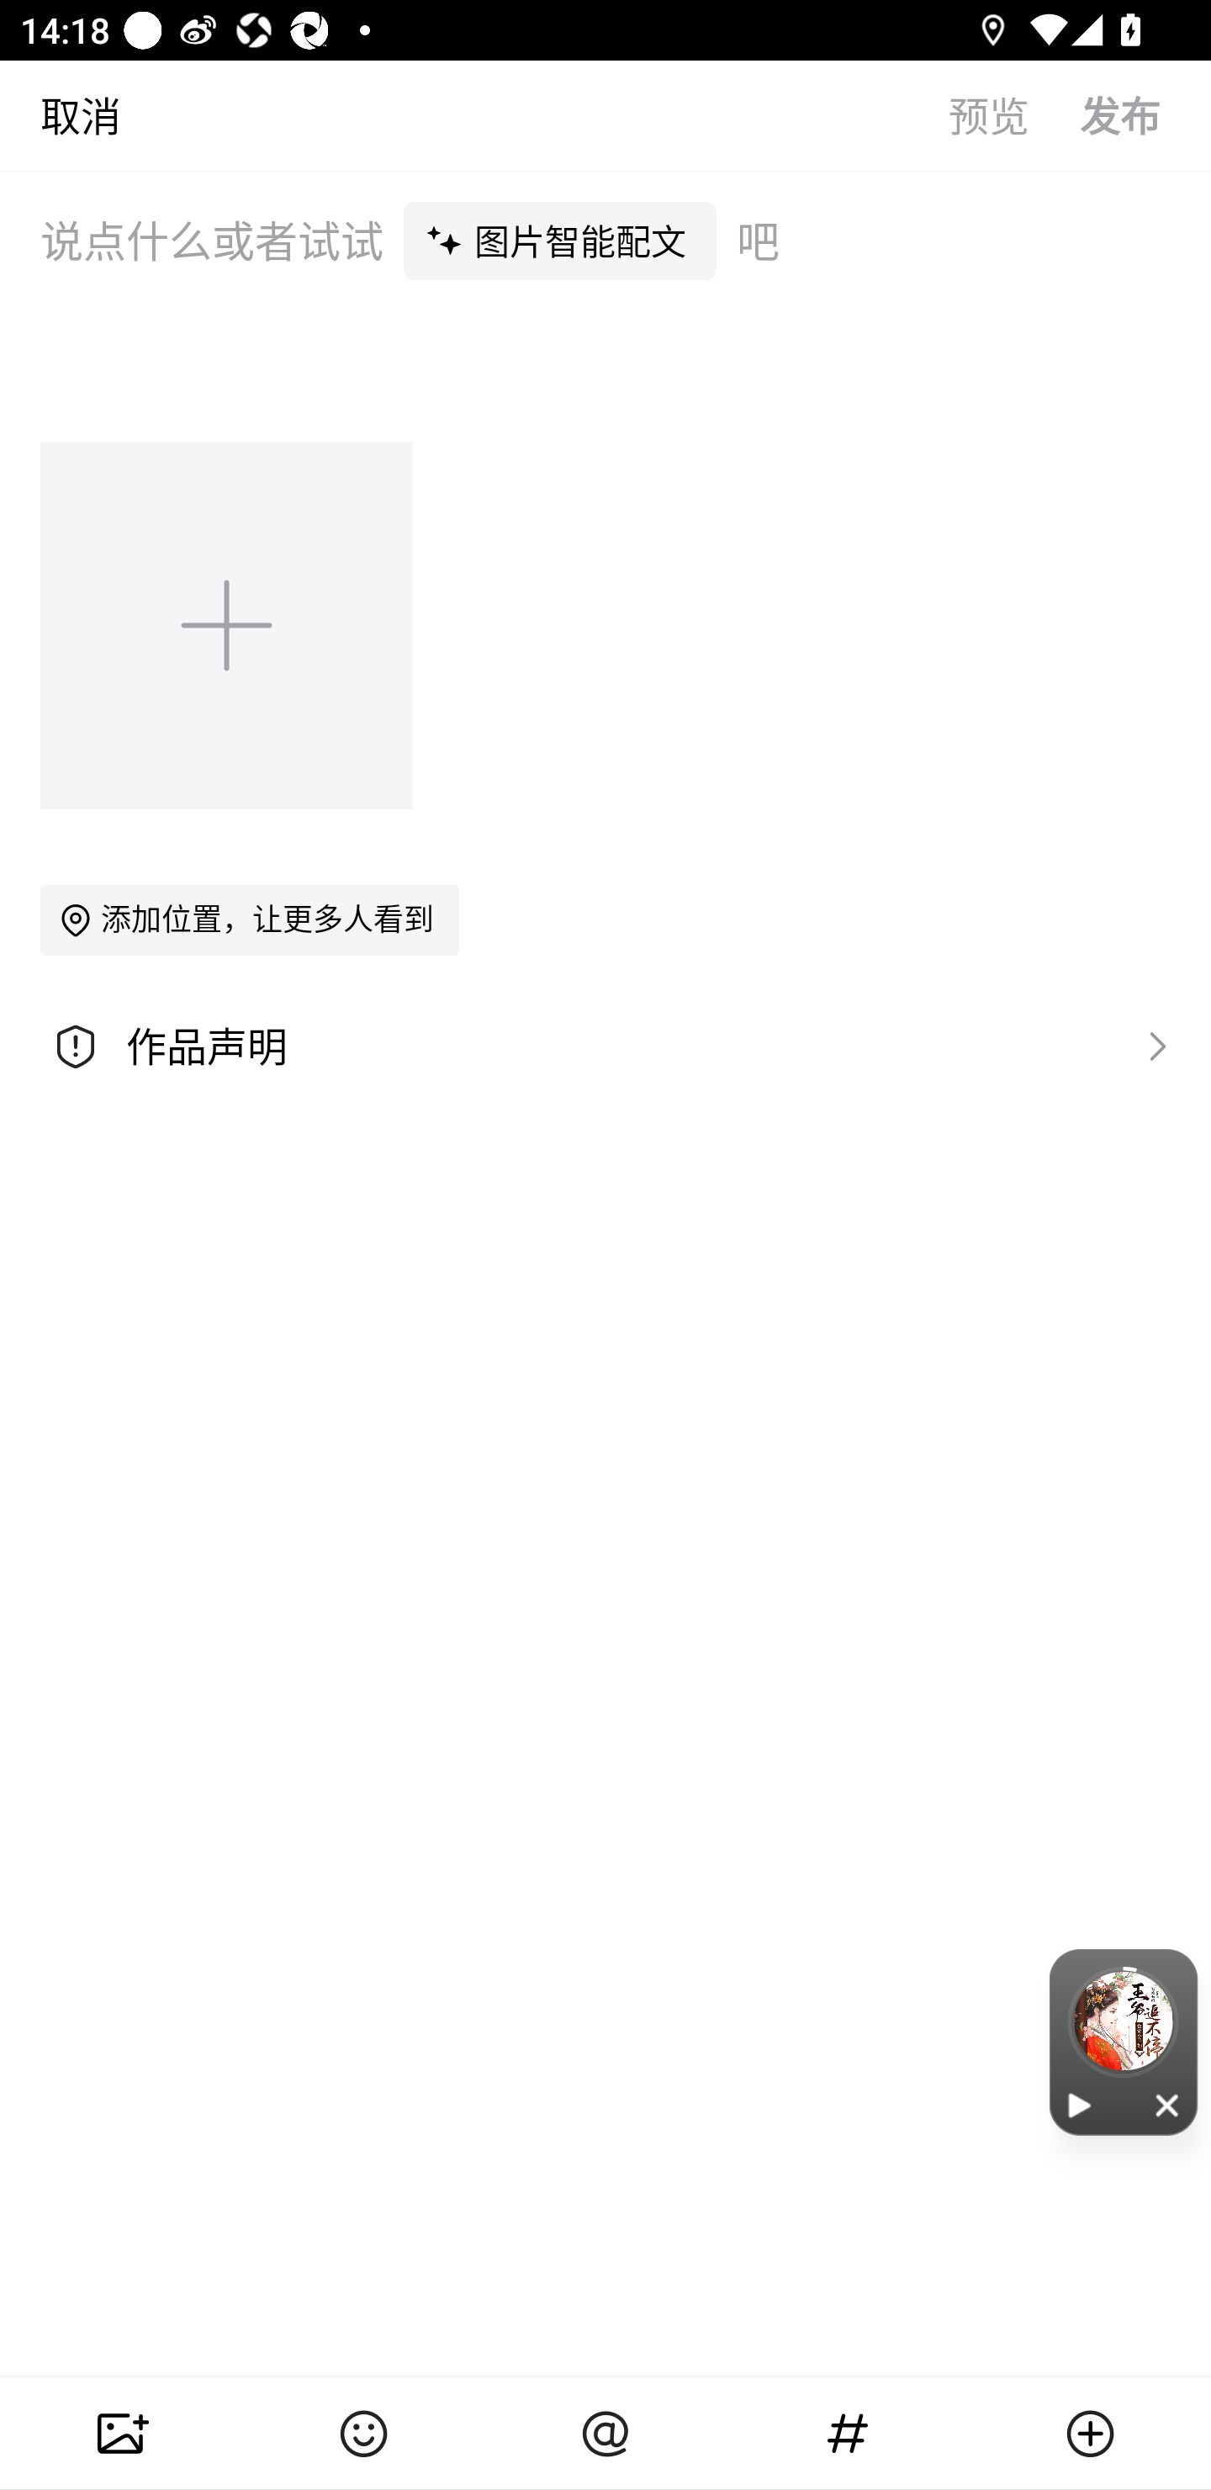 This screenshot has width=1211, height=2490. I want to click on 表情, so click(363, 2434).